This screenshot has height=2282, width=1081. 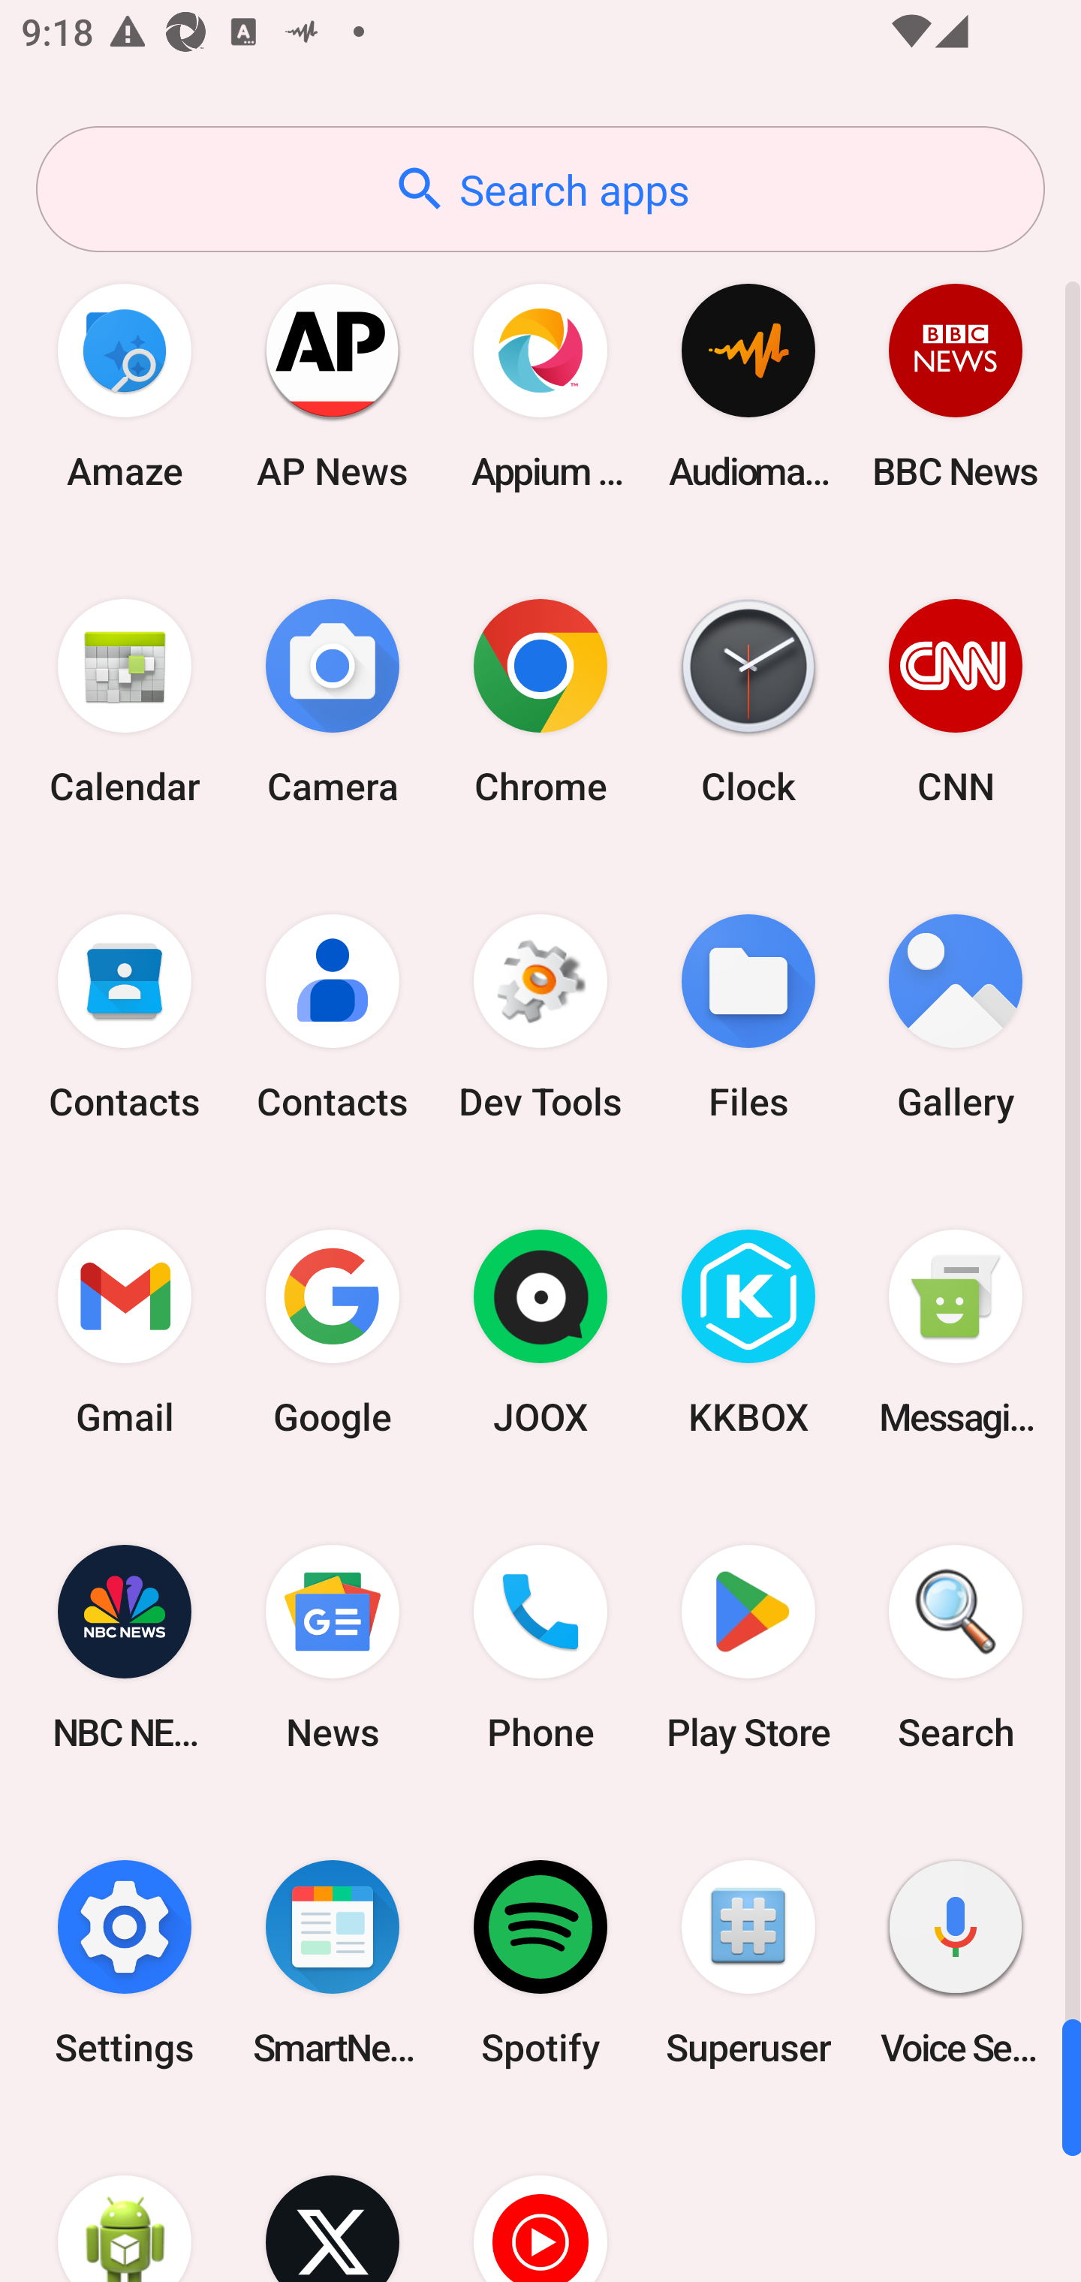 I want to click on Phone, so click(x=540, y=1647).